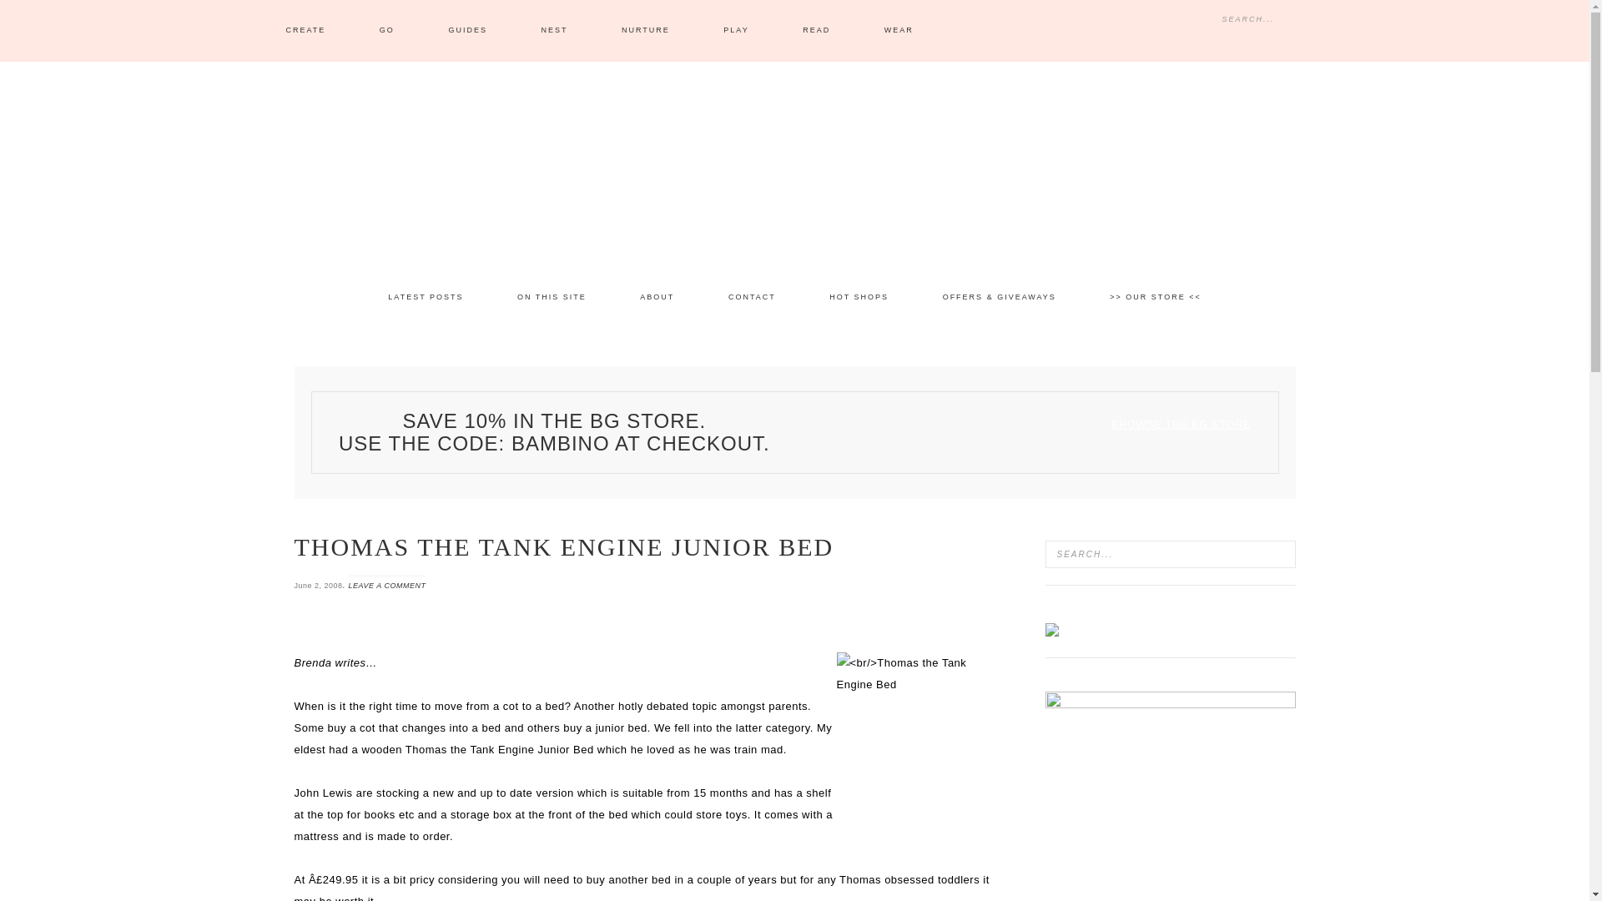  What do you see at coordinates (816, 31) in the screenshot?
I see `READ` at bounding box center [816, 31].